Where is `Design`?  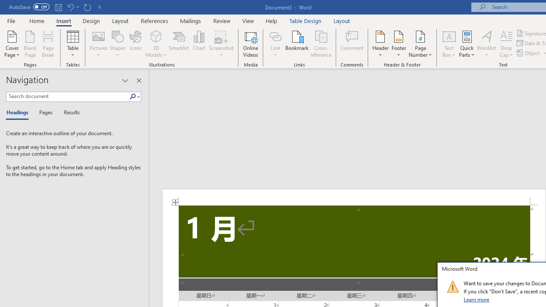 Design is located at coordinates (91, 20).